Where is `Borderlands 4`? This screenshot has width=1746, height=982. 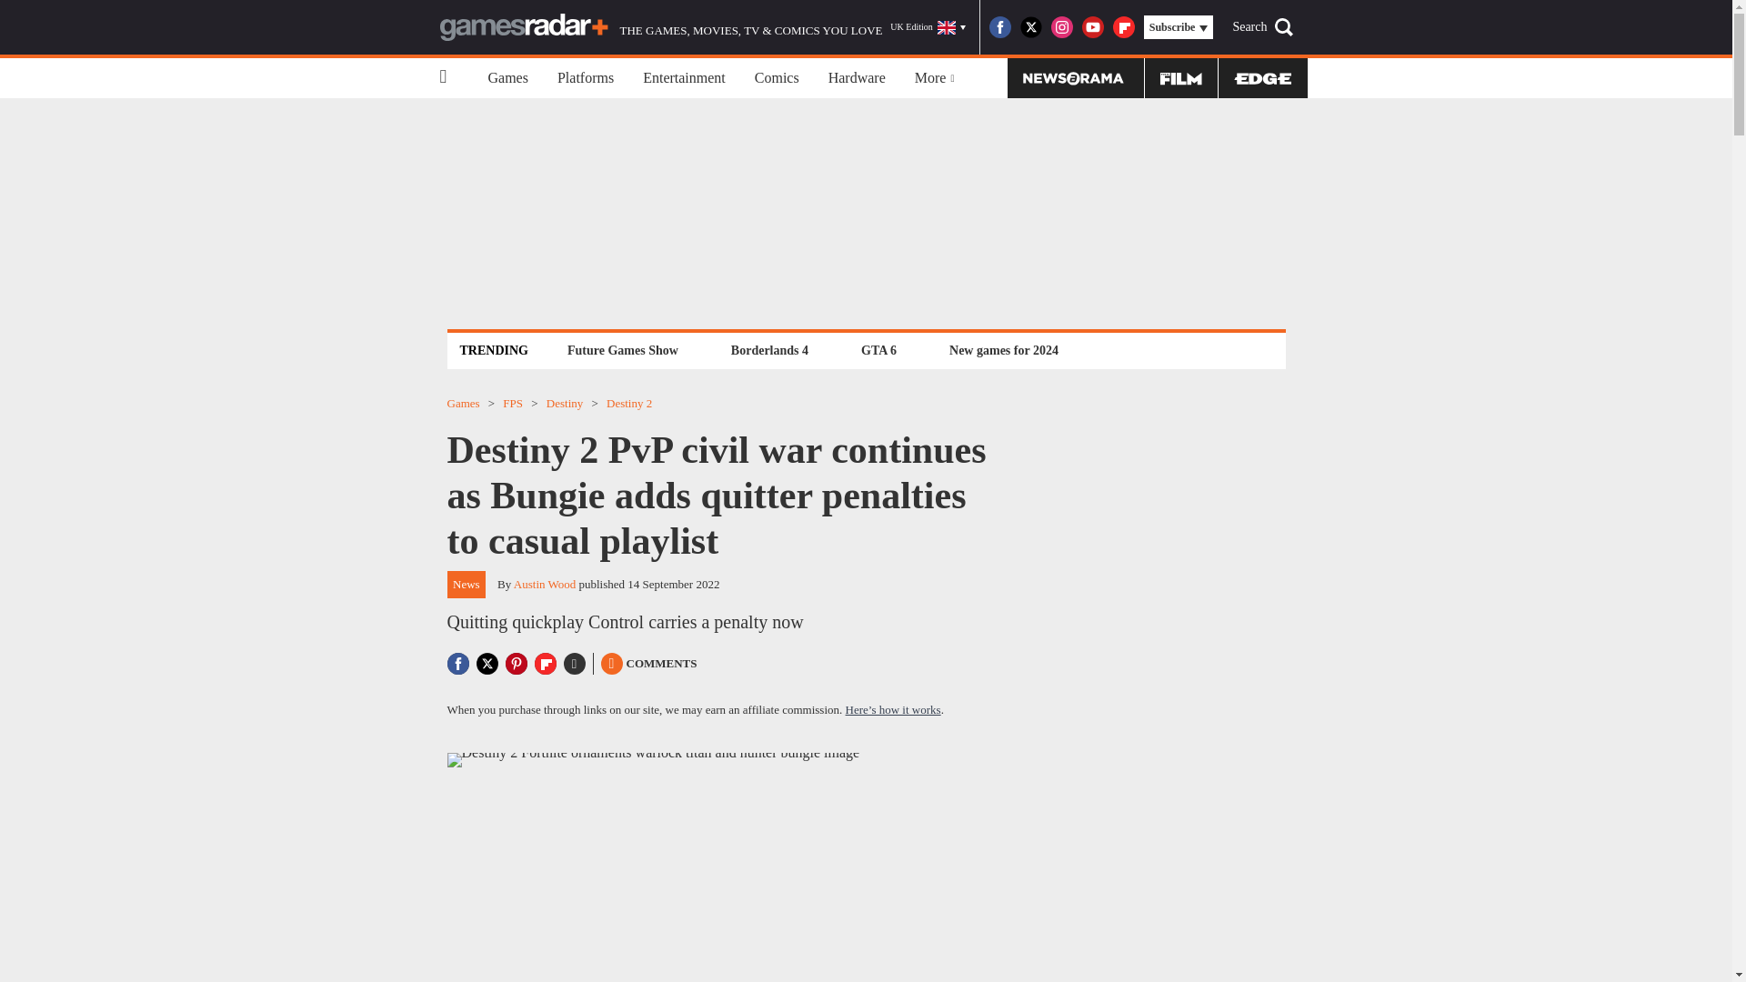 Borderlands 4 is located at coordinates (769, 350).